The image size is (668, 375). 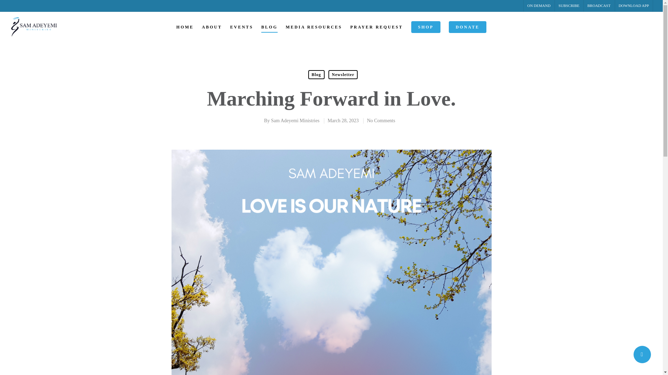 What do you see at coordinates (295, 121) in the screenshot?
I see `Posts by Sam Adeyemi Ministries` at bounding box center [295, 121].